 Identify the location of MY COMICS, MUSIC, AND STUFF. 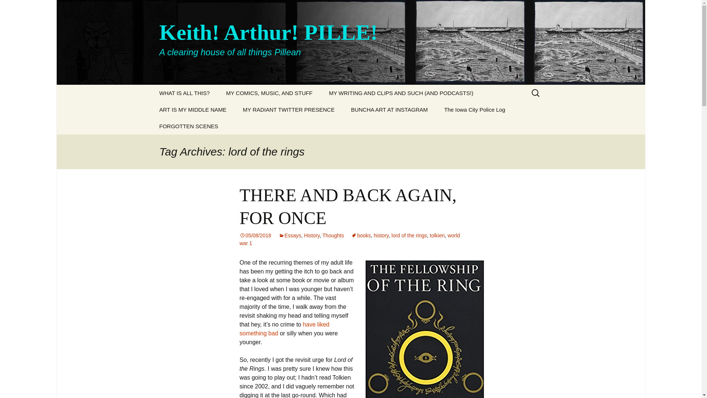
(269, 93).